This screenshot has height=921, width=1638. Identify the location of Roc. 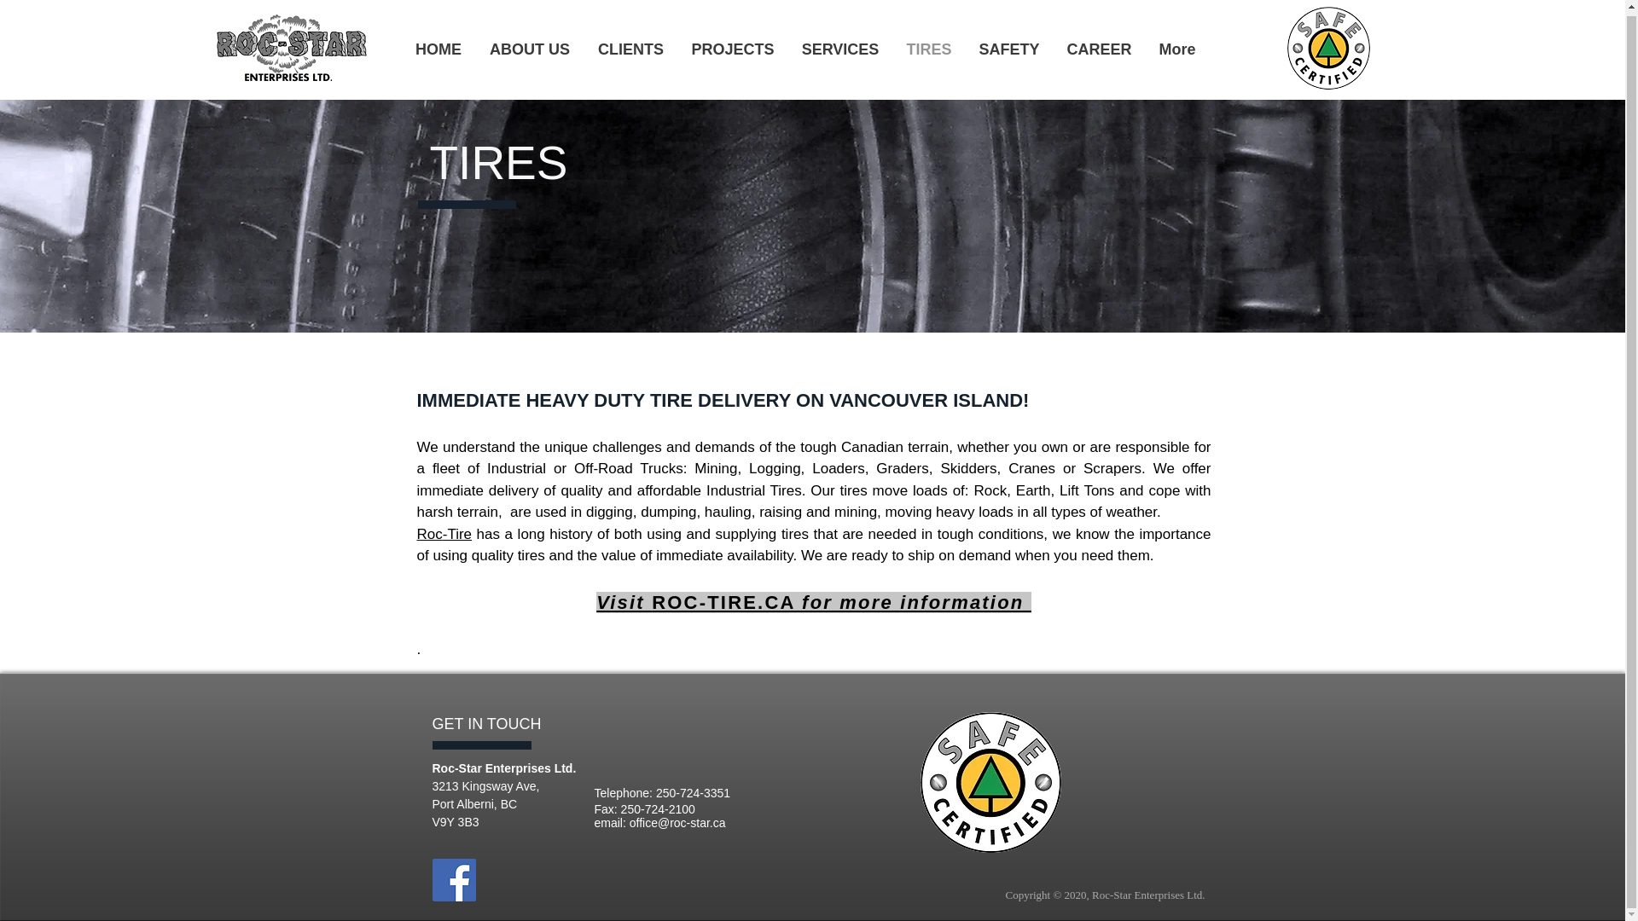
(428, 533).